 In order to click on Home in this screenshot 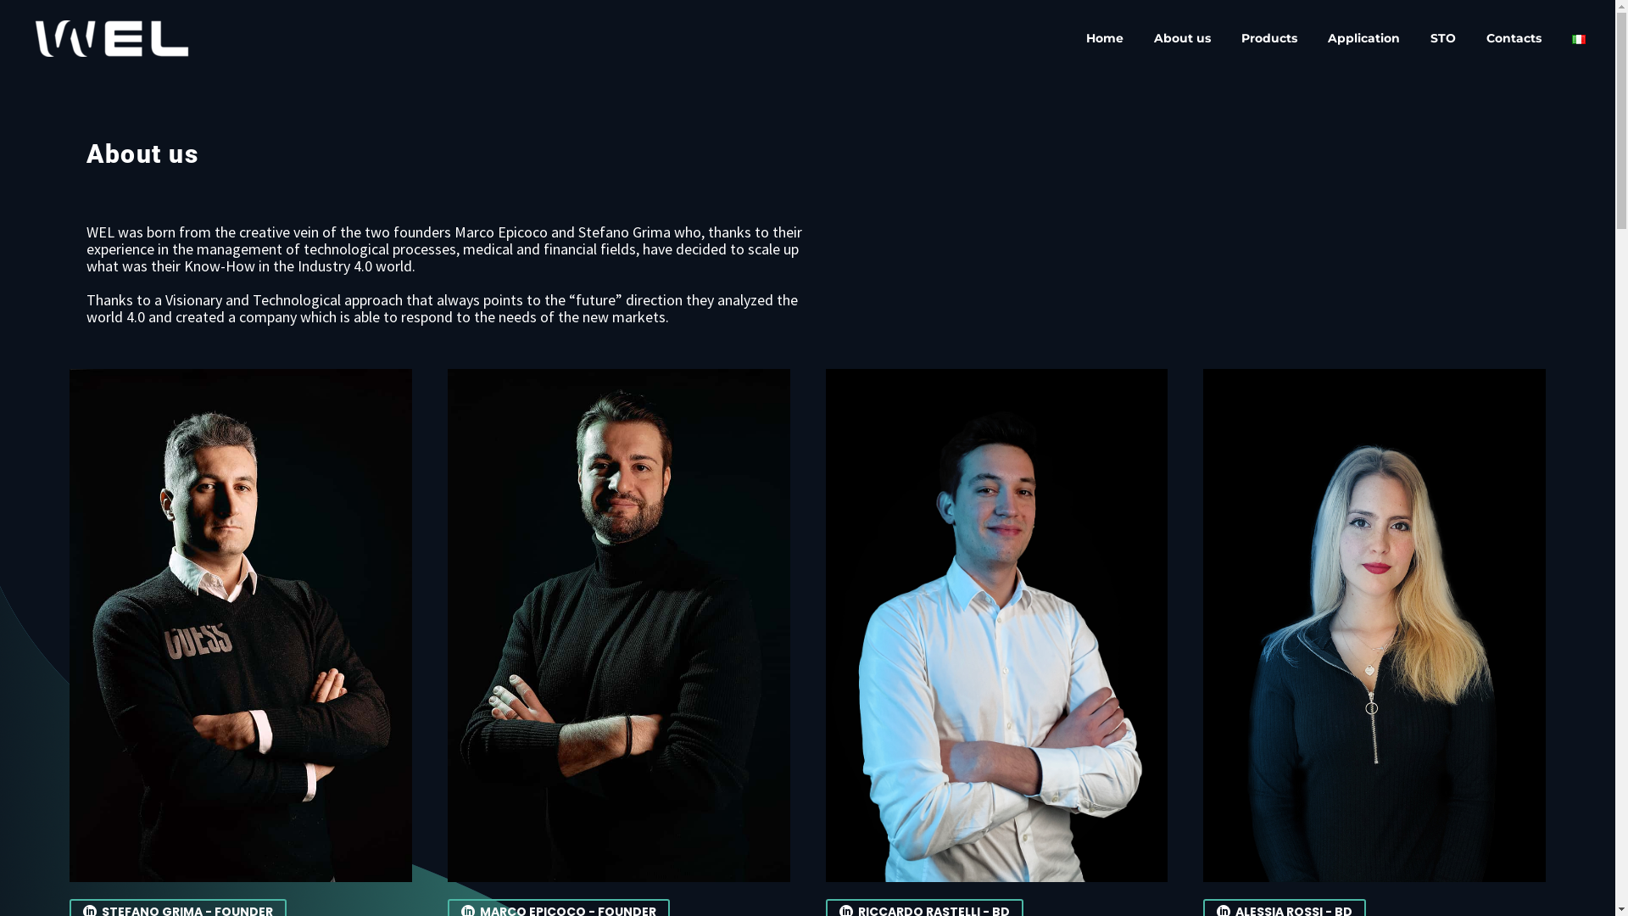, I will do `click(1105, 39)`.